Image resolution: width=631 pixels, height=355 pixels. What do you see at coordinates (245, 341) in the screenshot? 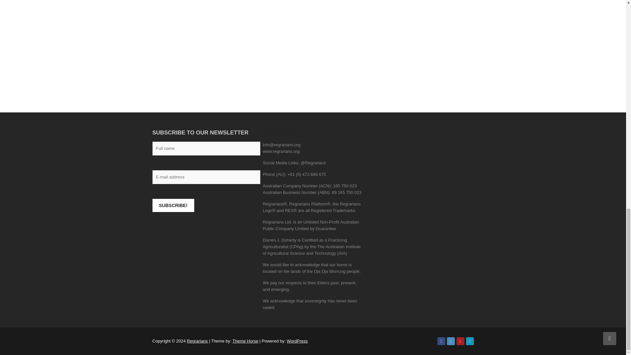
I see `Theme Horse` at bounding box center [245, 341].